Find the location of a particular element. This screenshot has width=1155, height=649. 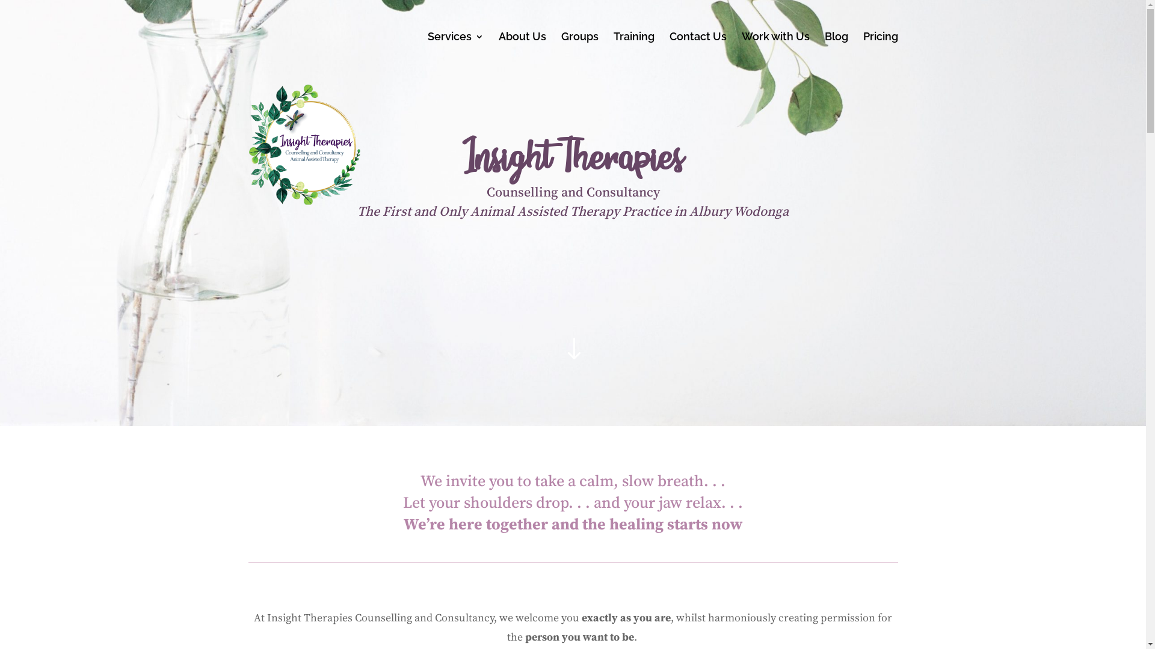

Contact Us is located at coordinates (698, 53).